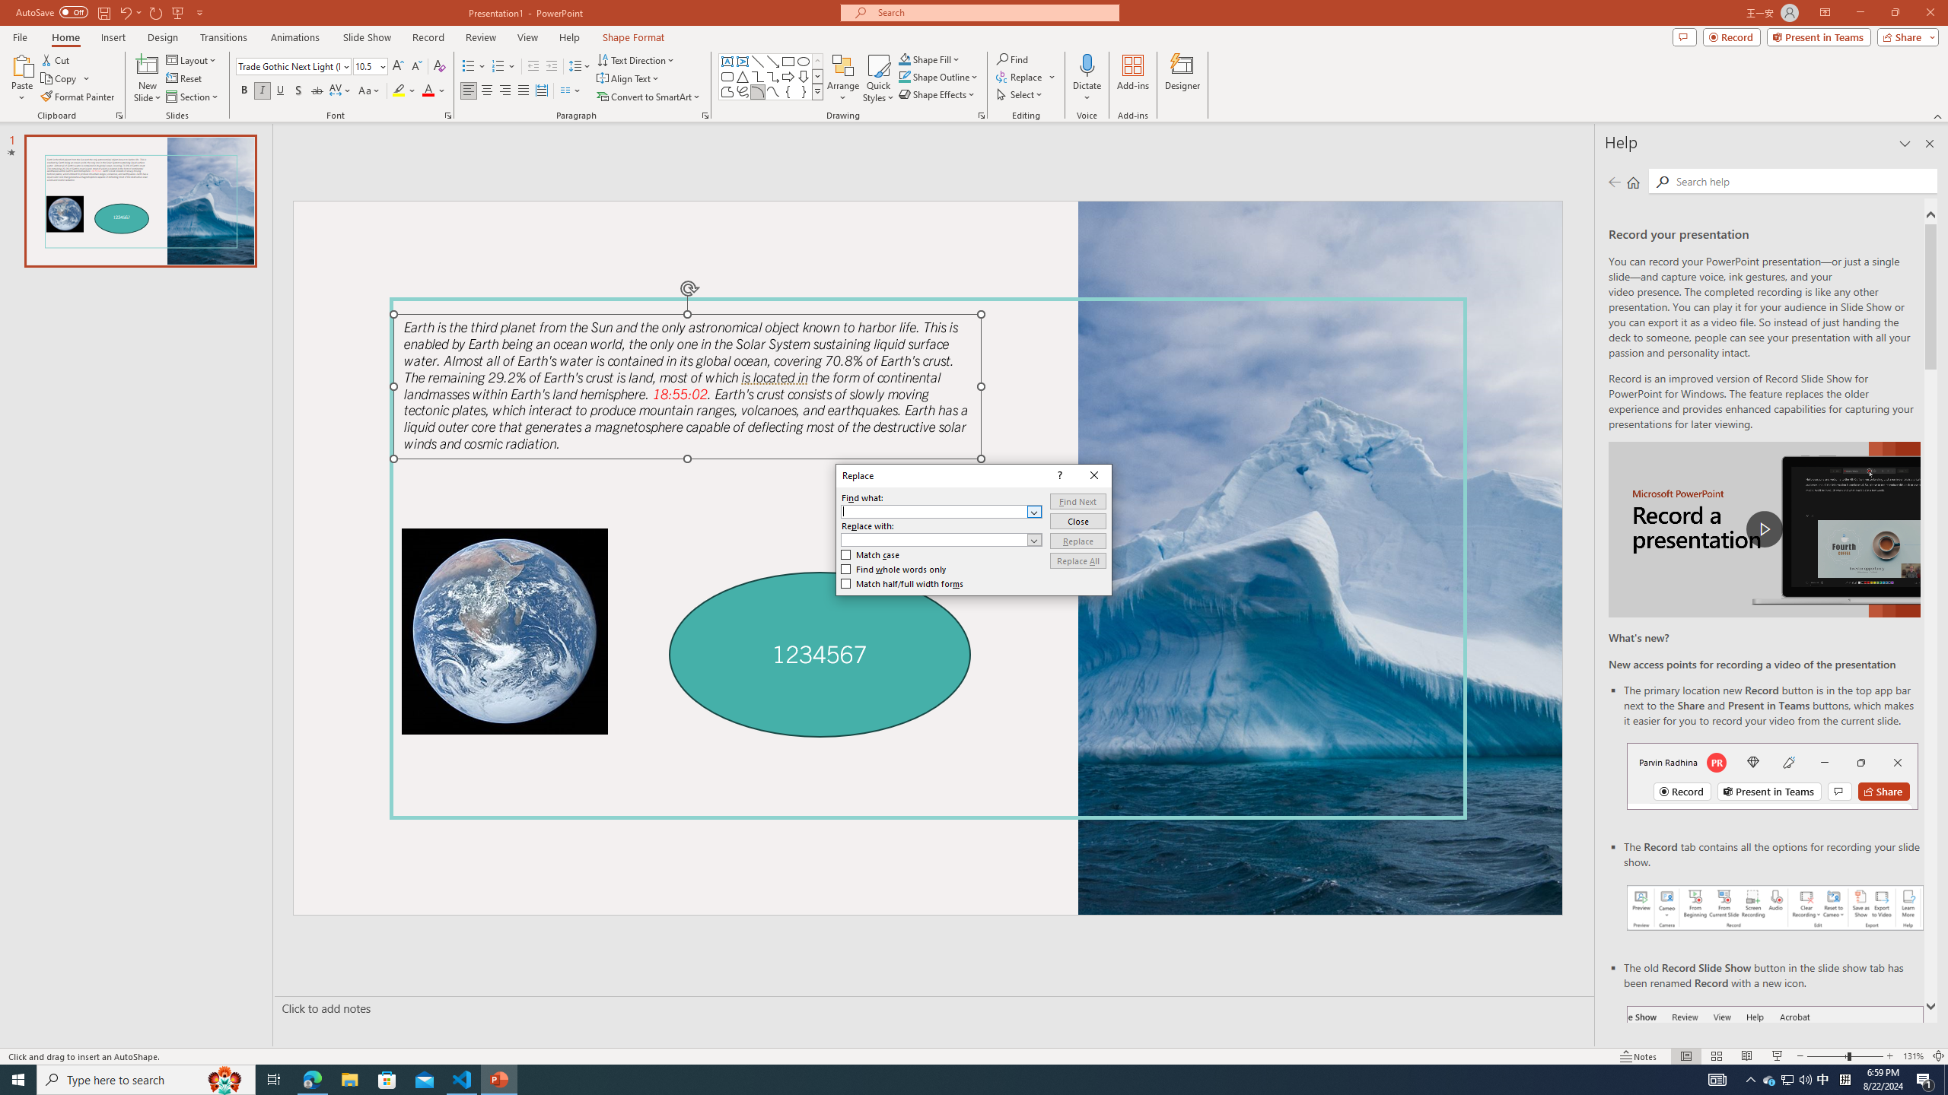 The width and height of the screenshot is (1948, 1095). Describe the element at coordinates (541, 91) in the screenshot. I see `Distributed` at that location.